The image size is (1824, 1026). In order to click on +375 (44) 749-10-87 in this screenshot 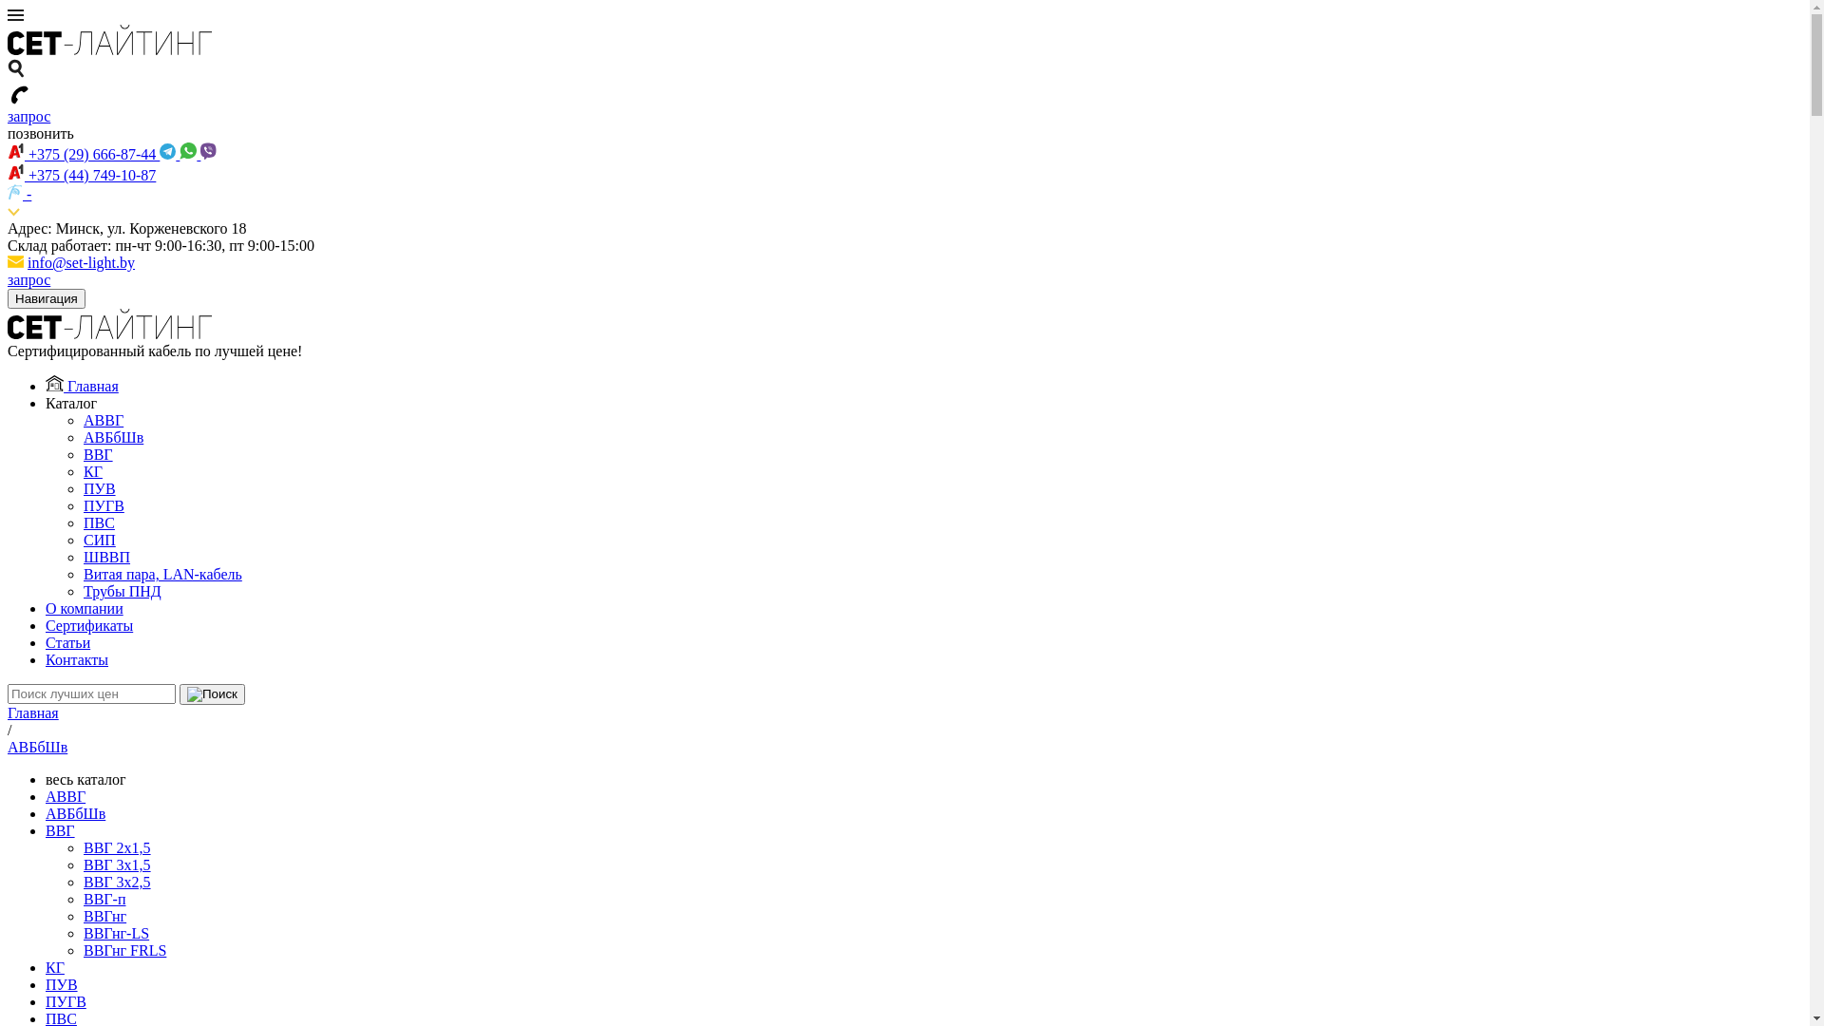, I will do `click(82, 175)`.